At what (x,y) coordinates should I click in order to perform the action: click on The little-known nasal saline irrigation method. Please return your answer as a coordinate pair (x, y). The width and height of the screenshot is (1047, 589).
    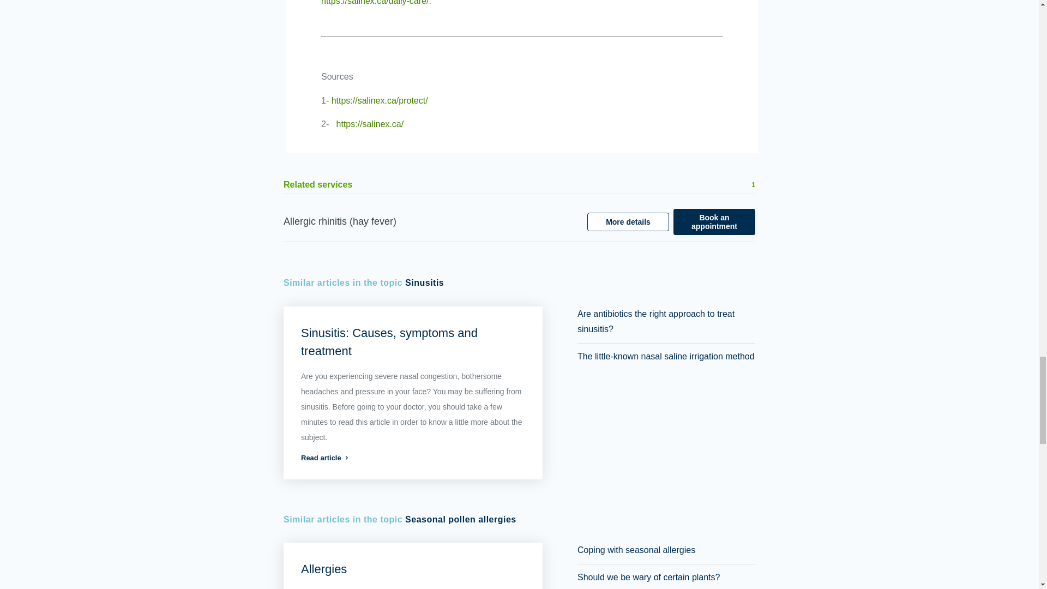
    Looking at the image, I should click on (666, 356).